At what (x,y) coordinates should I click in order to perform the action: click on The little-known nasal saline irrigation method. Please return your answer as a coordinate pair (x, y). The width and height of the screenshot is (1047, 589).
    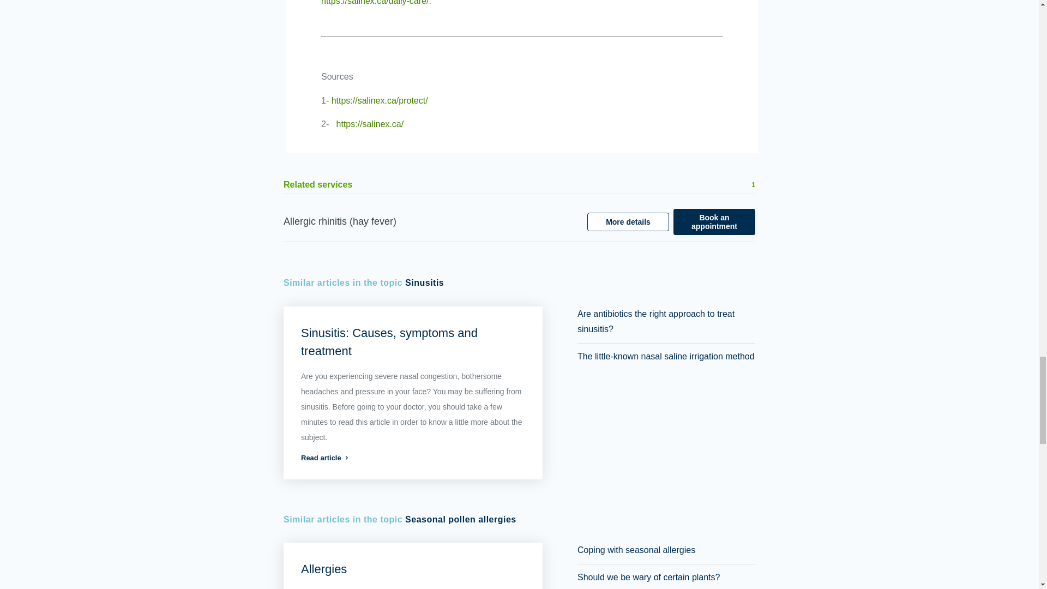
    Looking at the image, I should click on (666, 356).